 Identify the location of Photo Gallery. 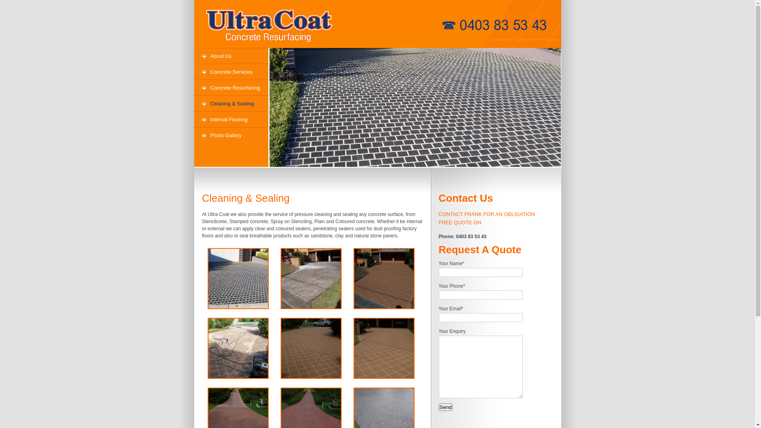
(231, 136).